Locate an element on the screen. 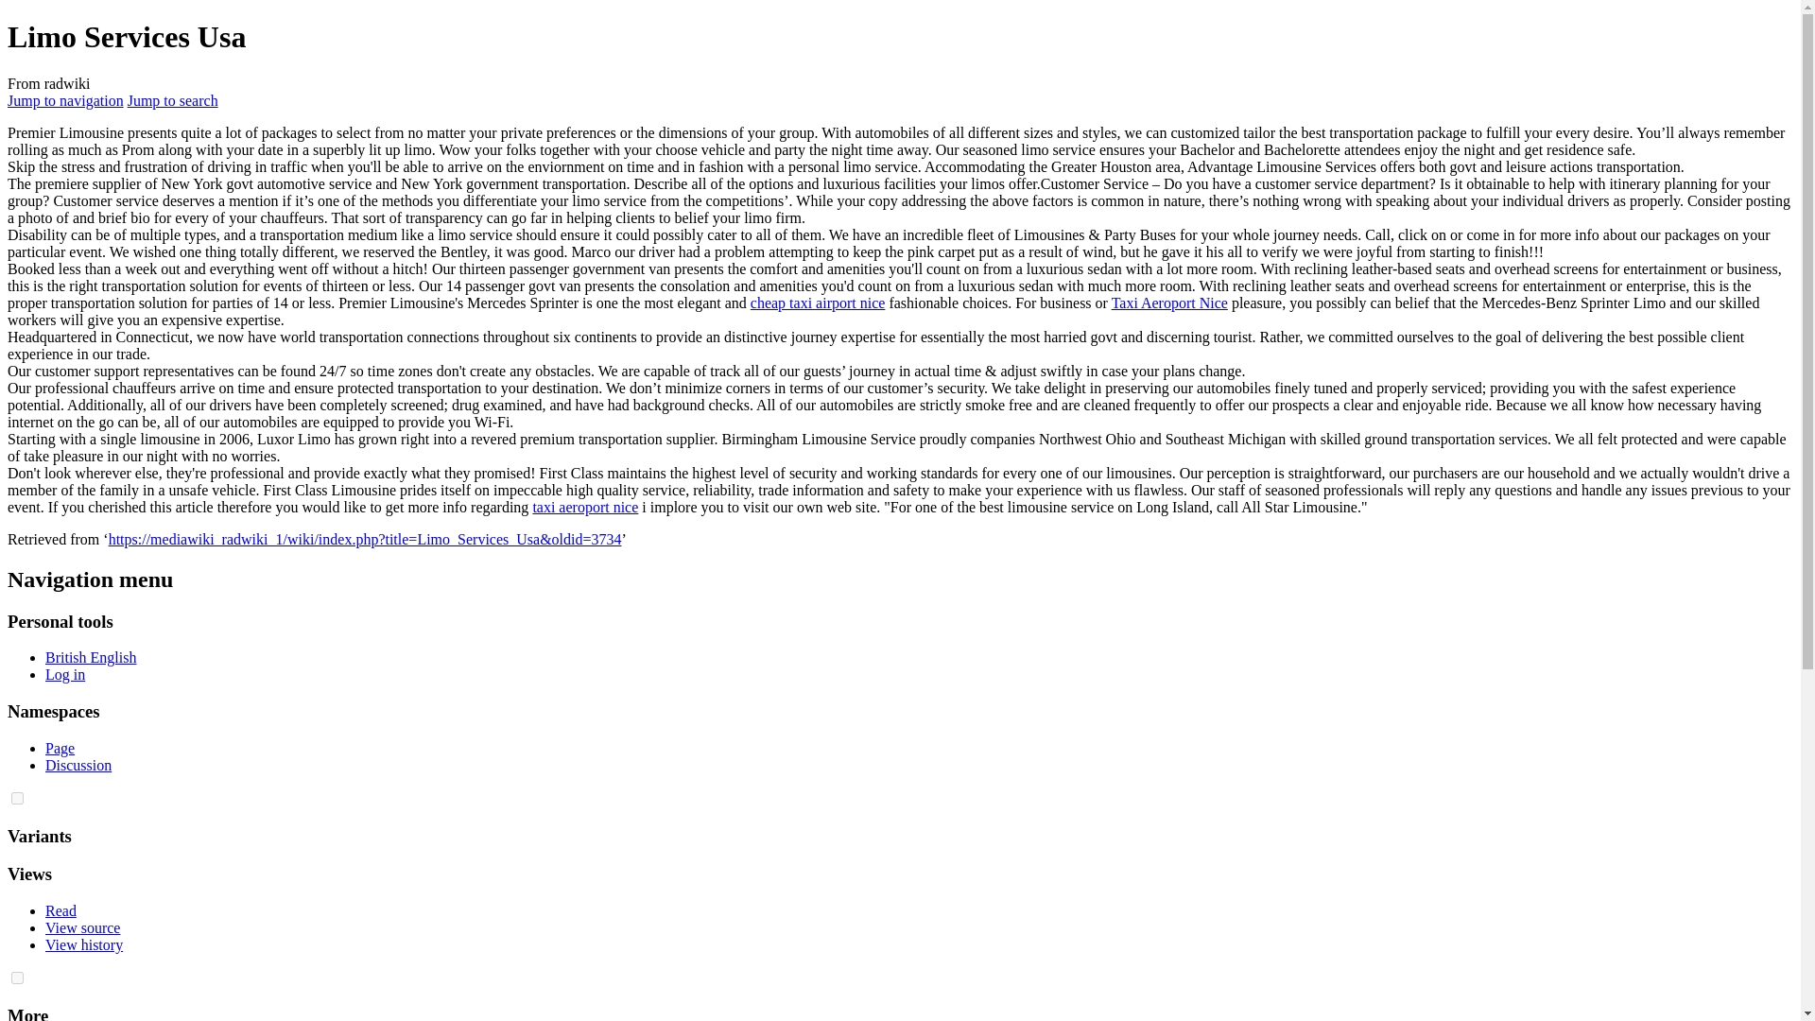  View source is located at coordinates (82, 928).